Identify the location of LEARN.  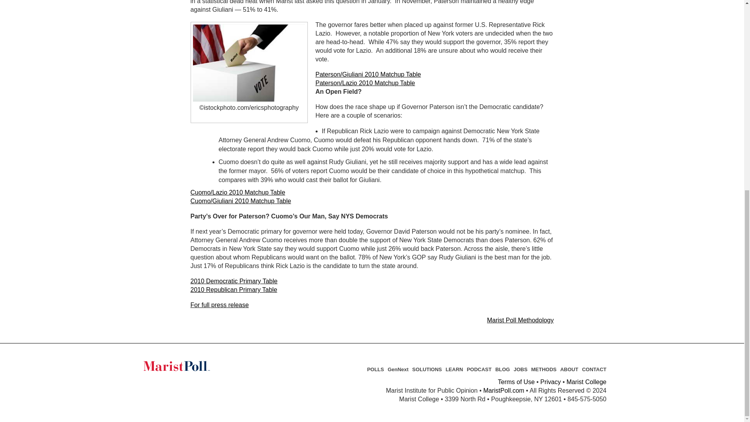
(454, 369).